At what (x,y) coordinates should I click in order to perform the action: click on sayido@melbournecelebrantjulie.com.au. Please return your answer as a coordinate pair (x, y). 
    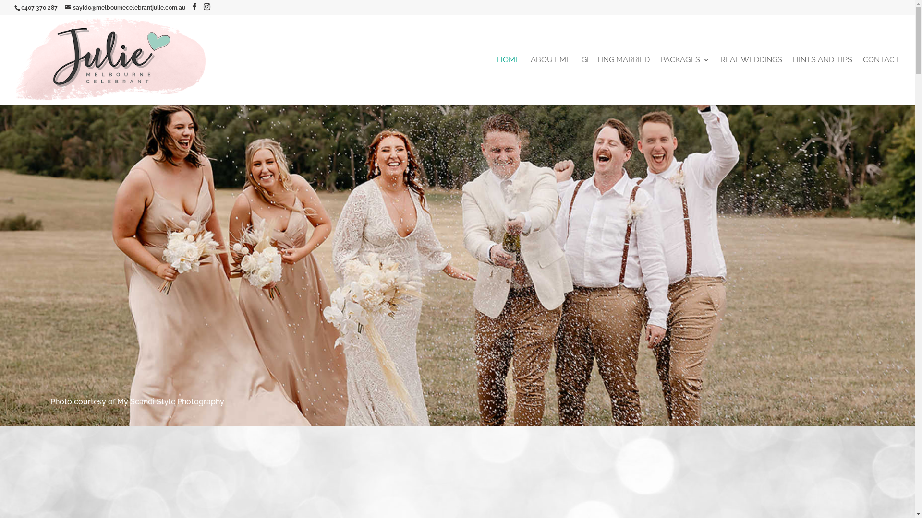
    Looking at the image, I should click on (125, 8).